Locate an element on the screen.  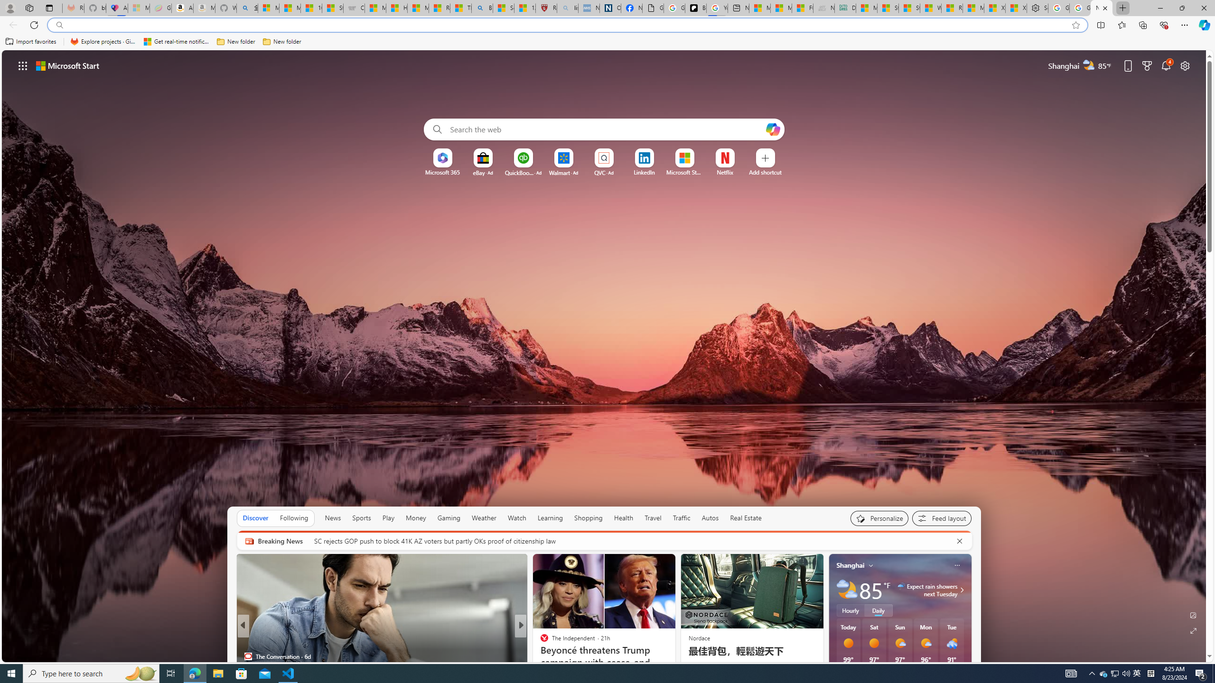
FOX News - MSN is located at coordinates (802, 8).